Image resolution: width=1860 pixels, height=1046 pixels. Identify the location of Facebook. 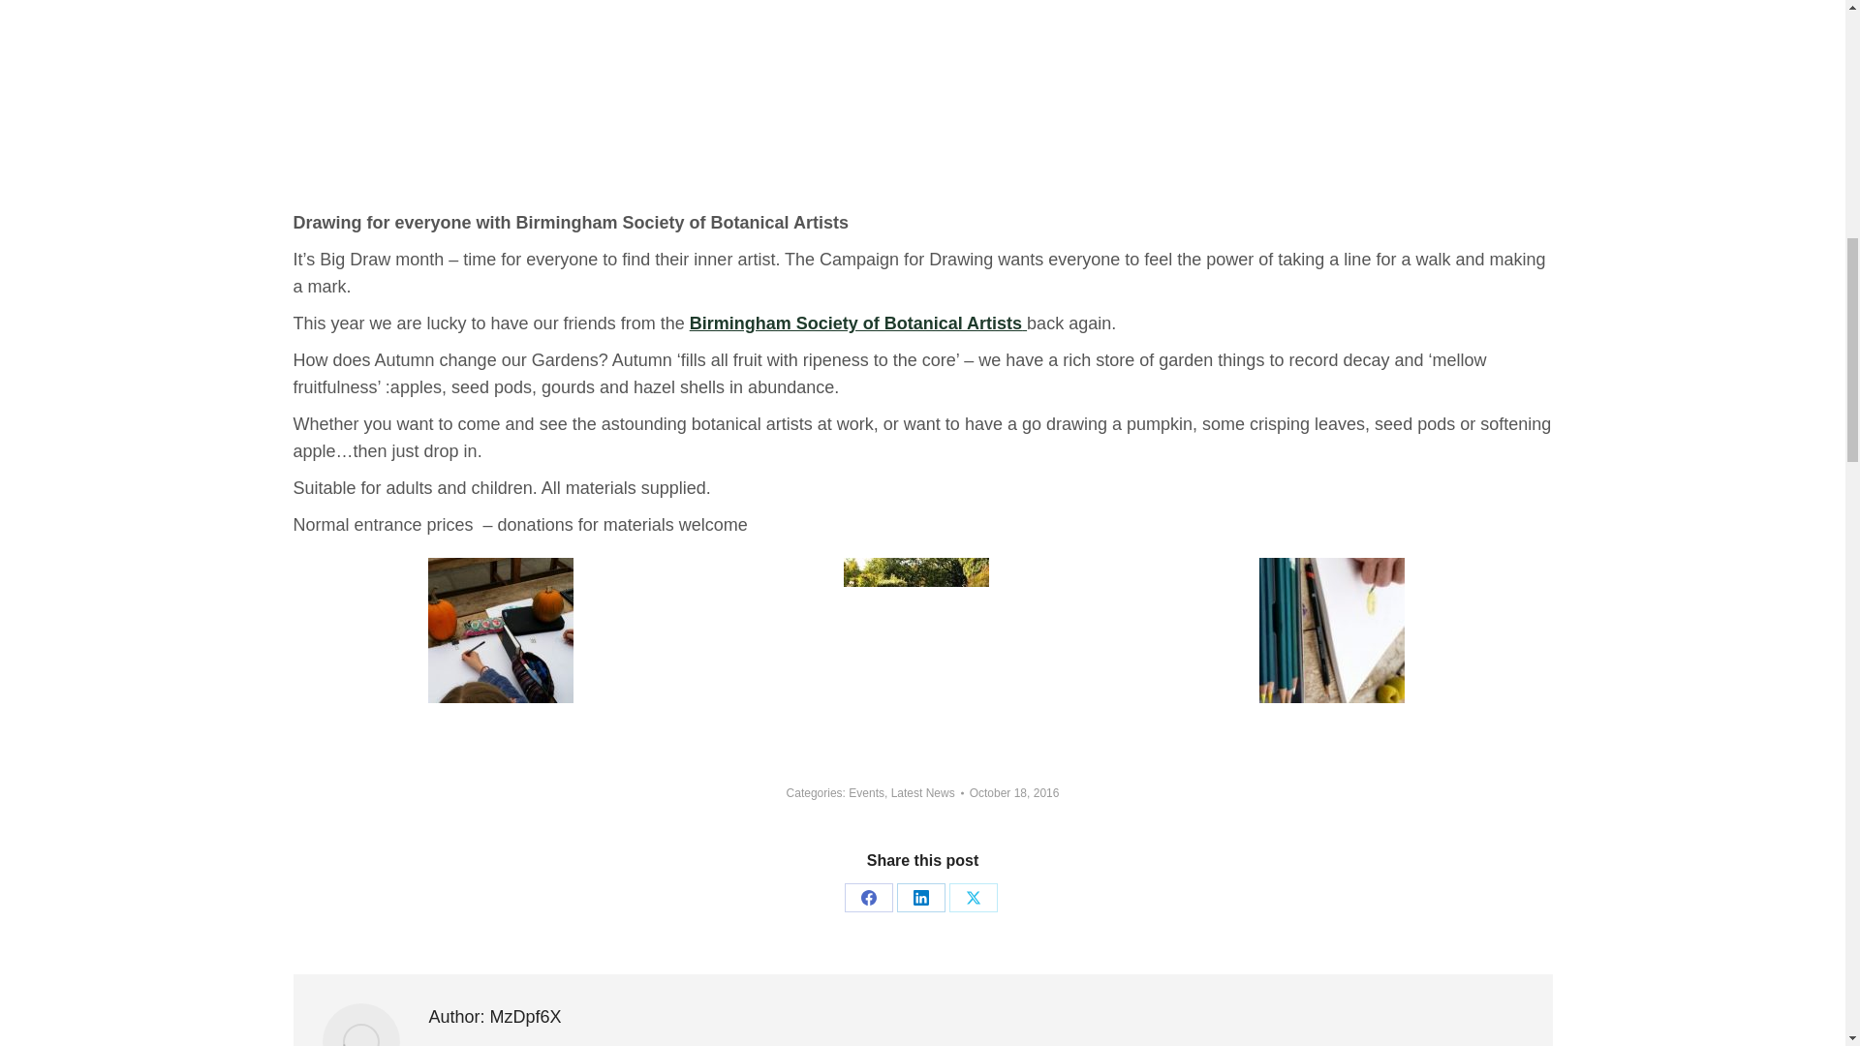
(868, 897).